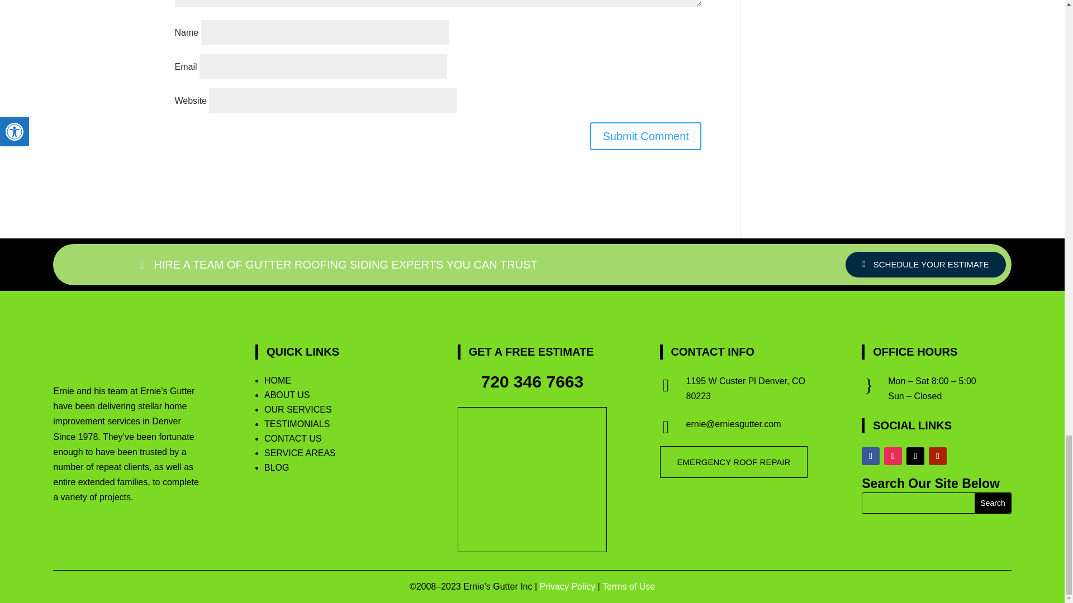 Image resolution: width=1073 pixels, height=603 pixels. Describe the element at coordinates (871, 456) in the screenshot. I see `Follow on Facebook` at that location.